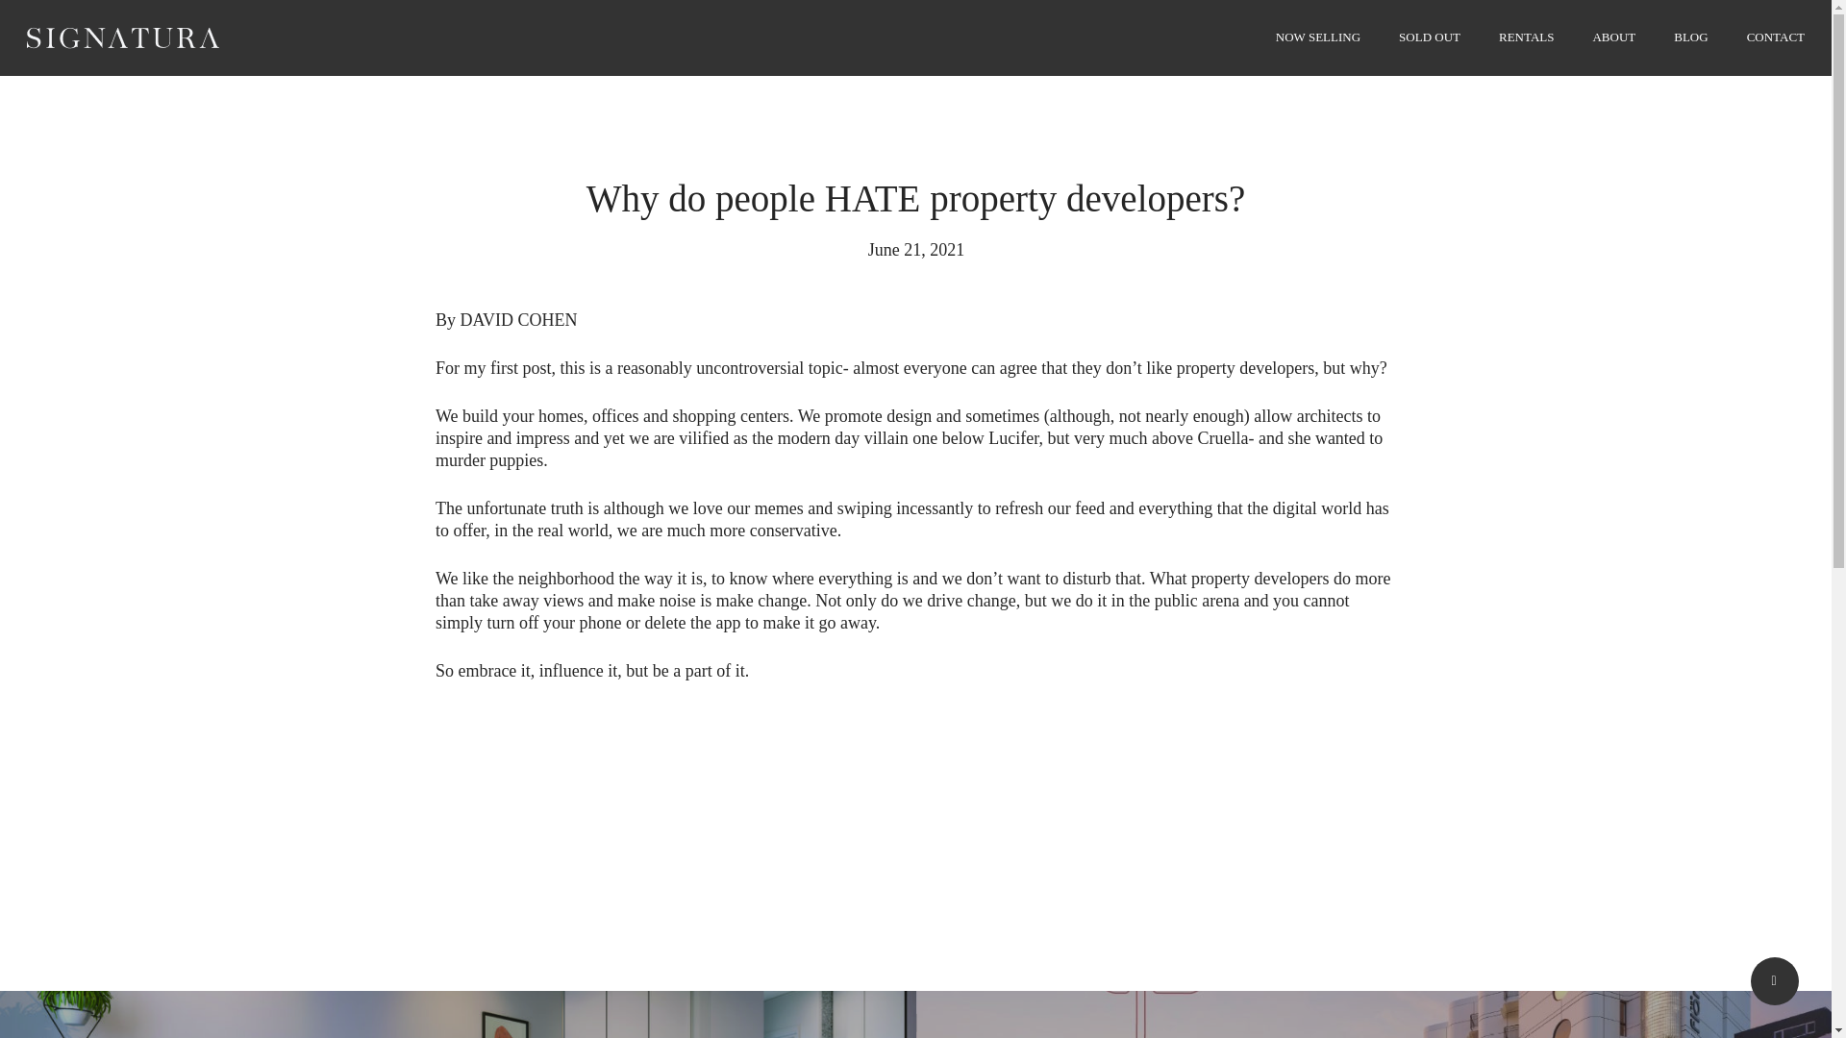 The width and height of the screenshot is (1846, 1038). Describe the element at coordinates (1613, 37) in the screenshot. I see `ABOUT` at that location.